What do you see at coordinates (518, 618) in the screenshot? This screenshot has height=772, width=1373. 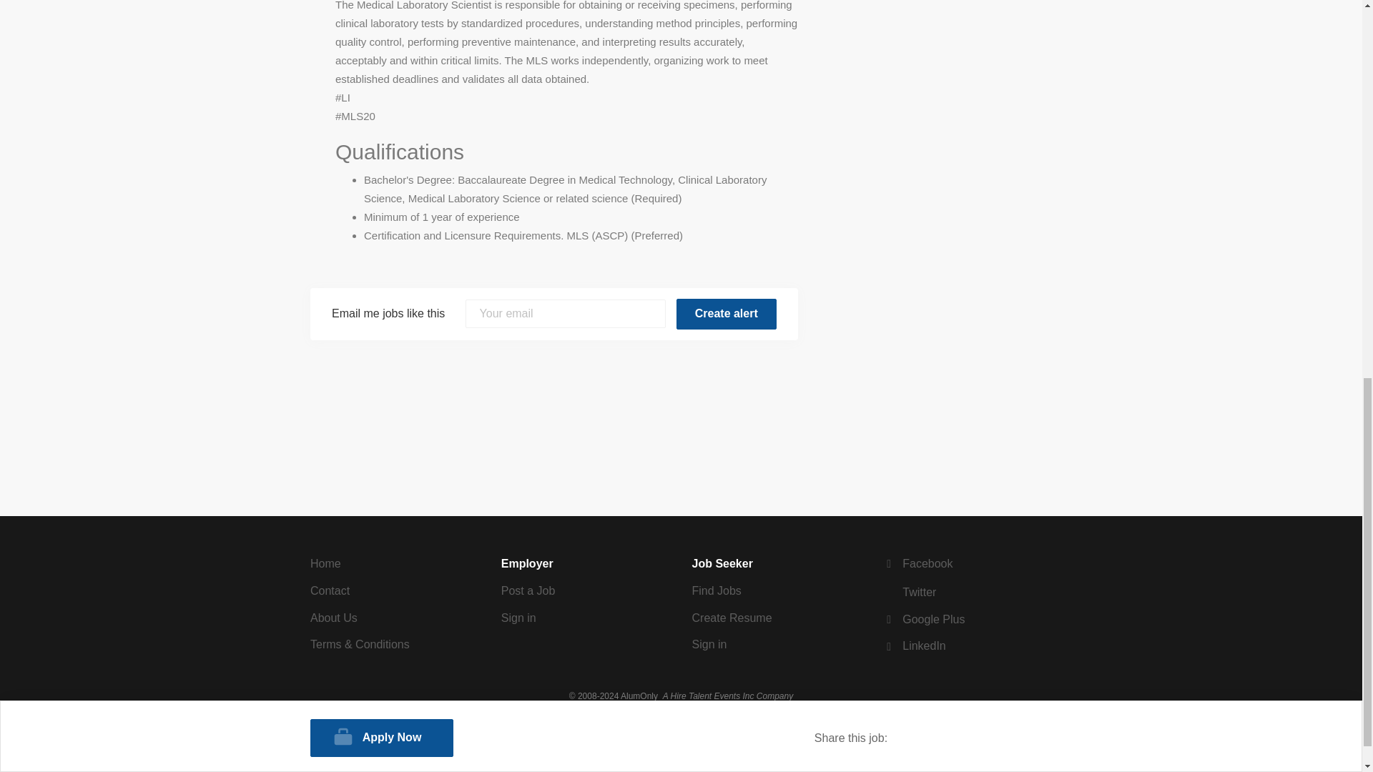 I see `Sign in` at bounding box center [518, 618].